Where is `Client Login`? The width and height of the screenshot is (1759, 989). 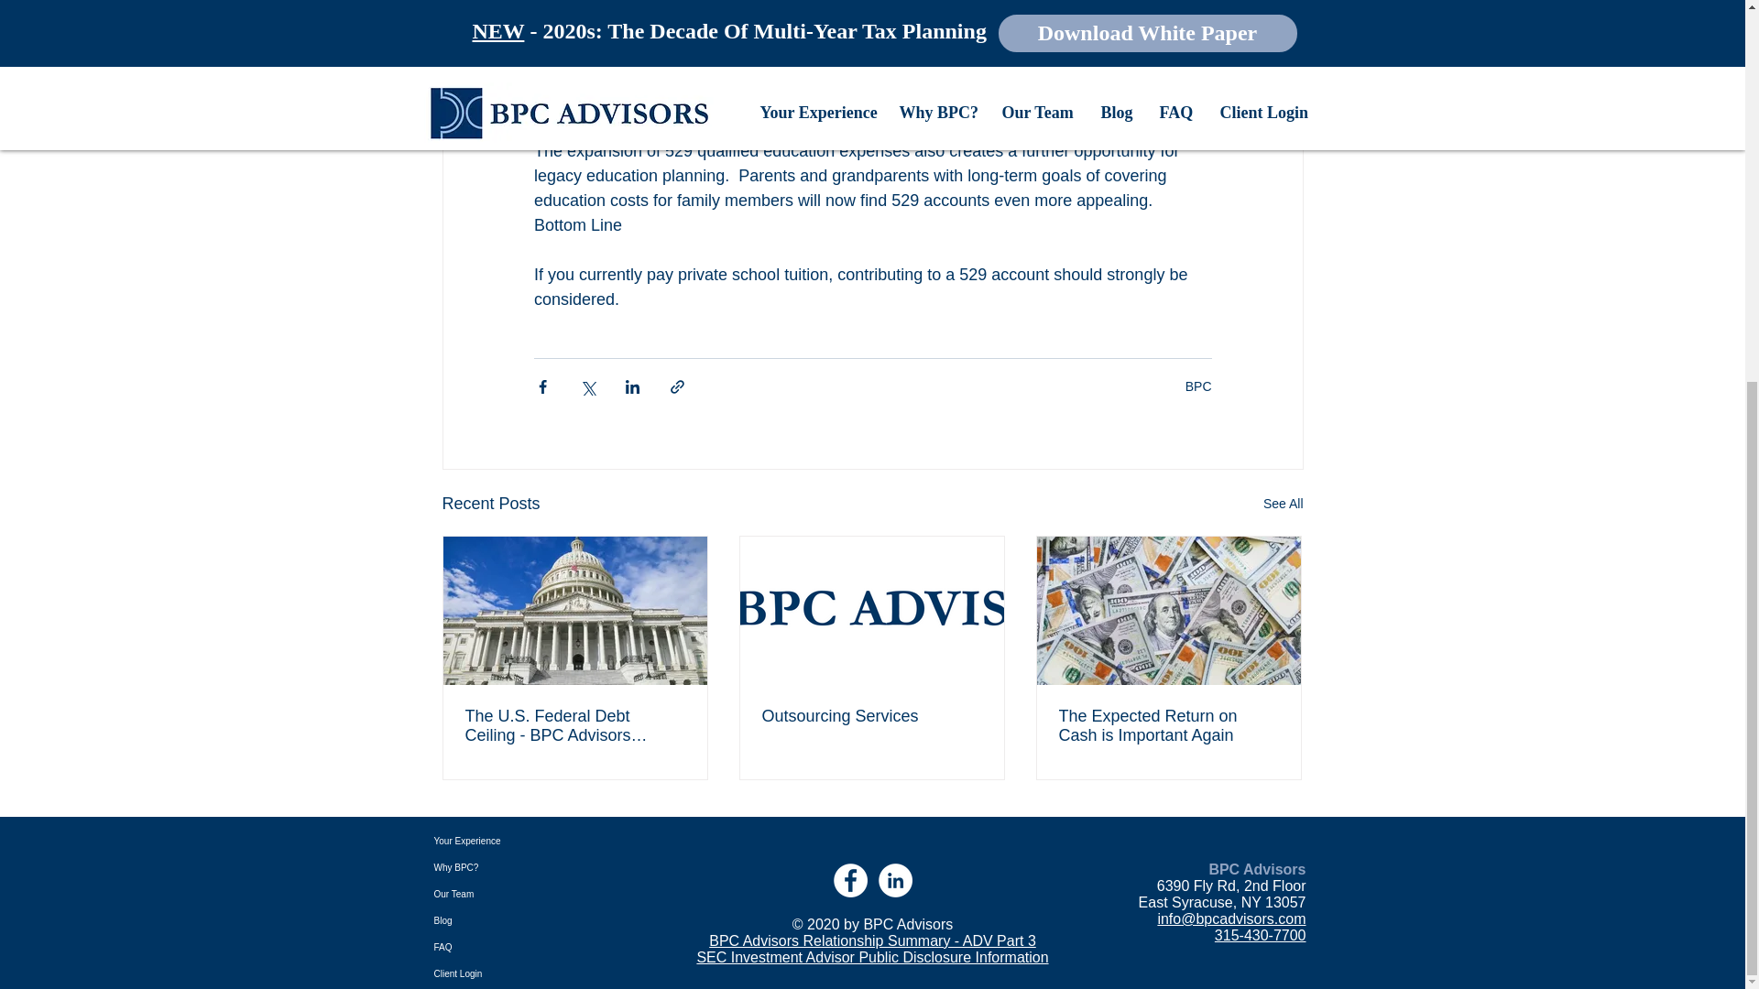
Client Login is located at coordinates (493, 973).